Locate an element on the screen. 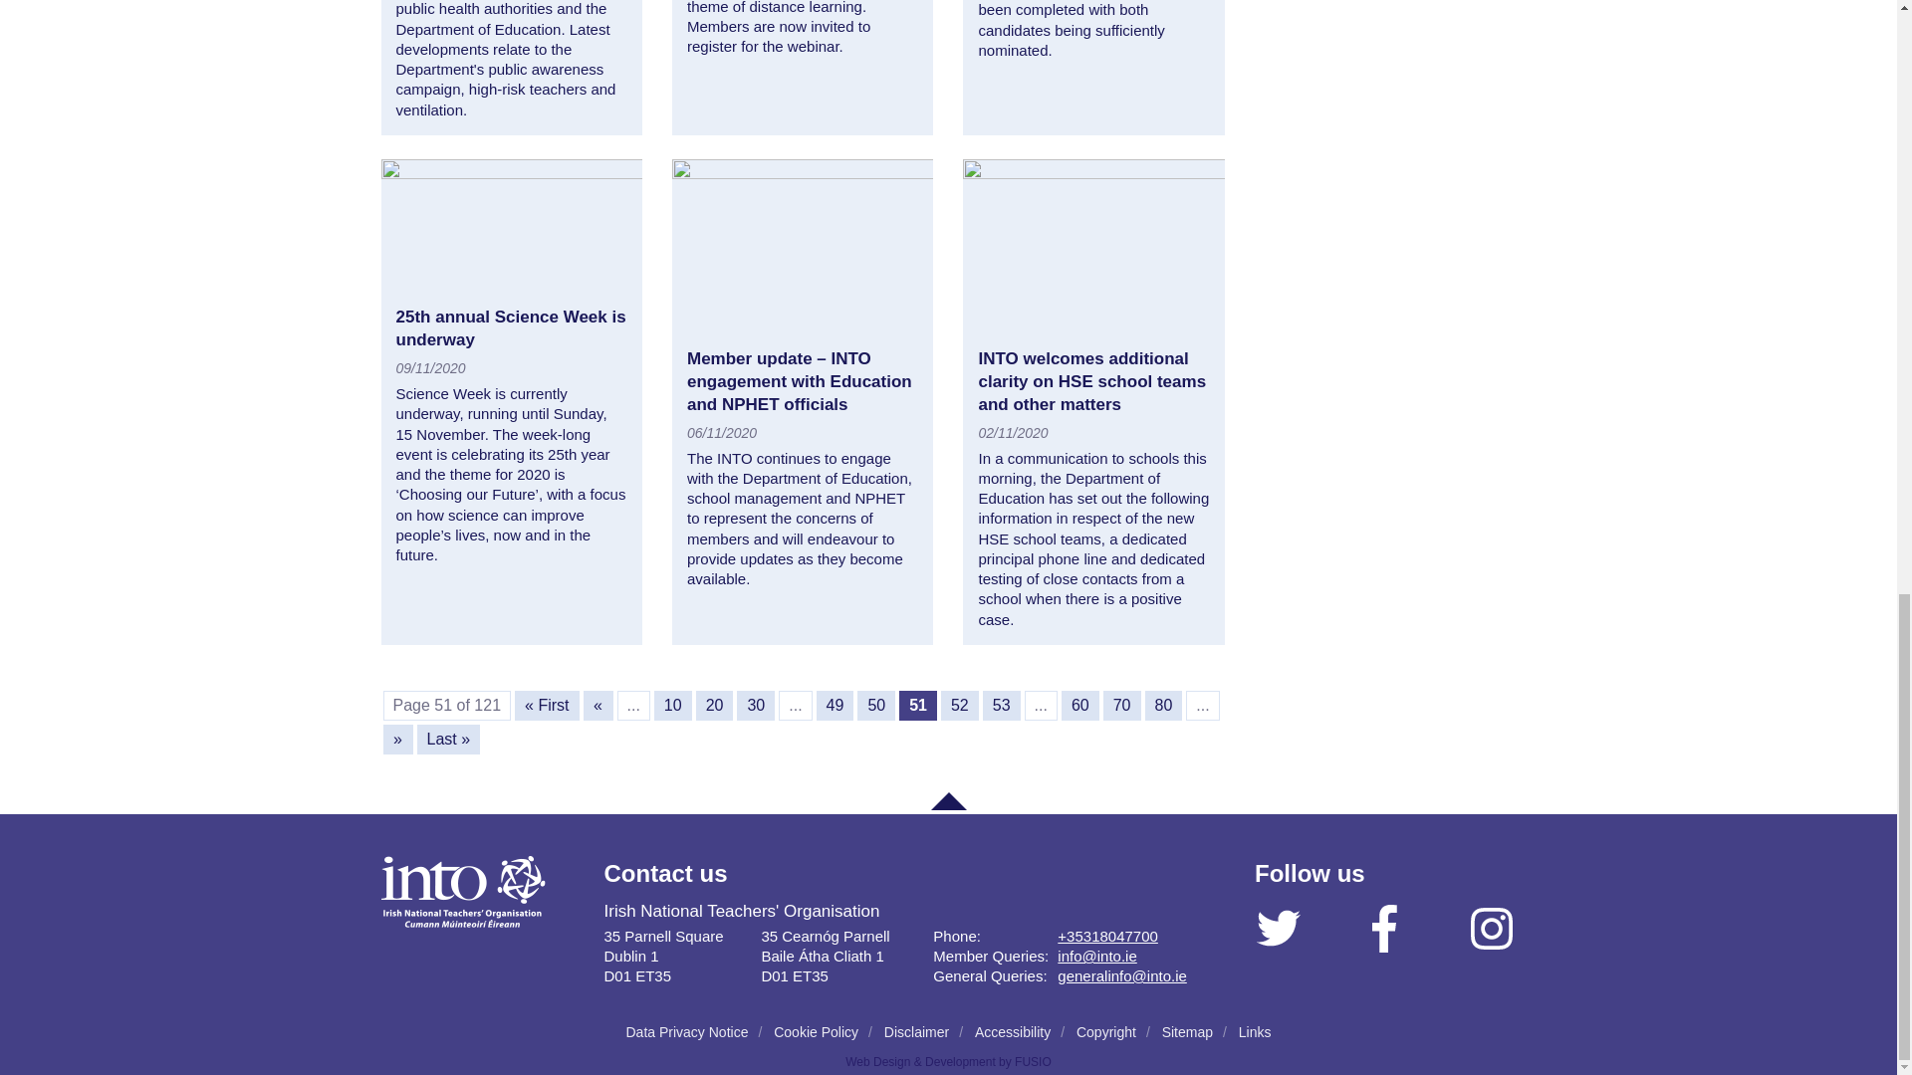  20 is located at coordinates (715, 705).